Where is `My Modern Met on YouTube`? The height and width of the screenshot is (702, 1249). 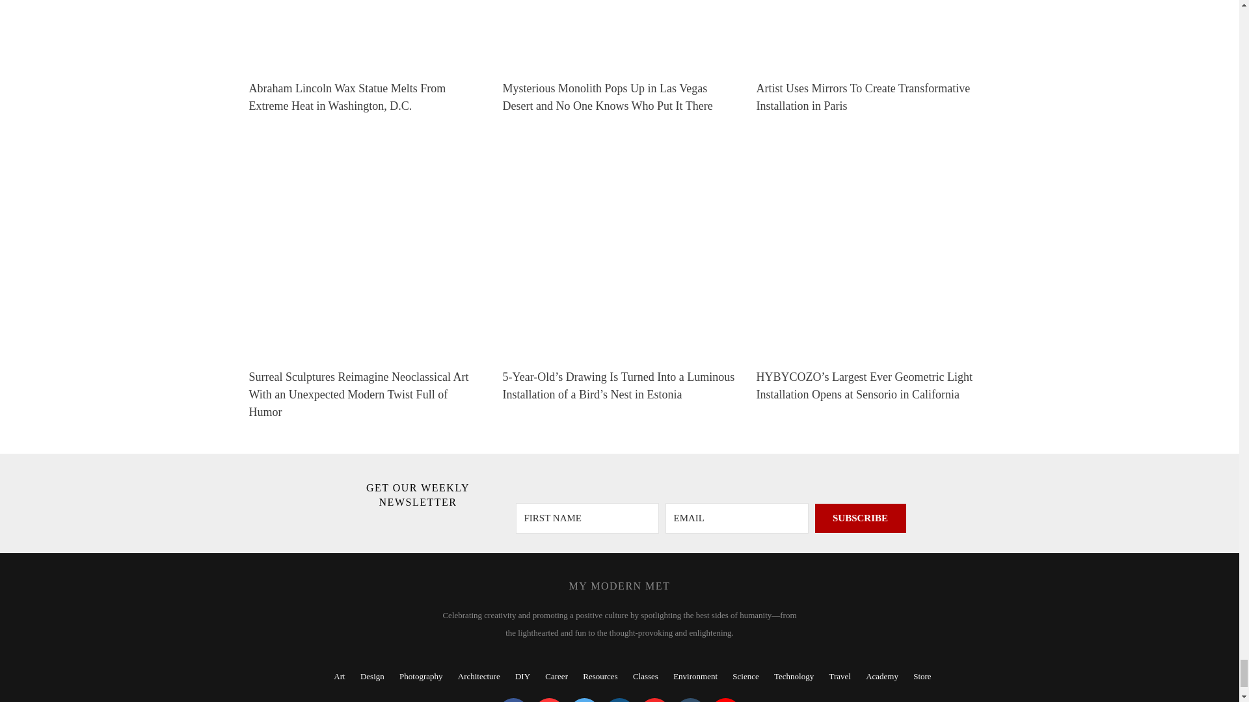
My Modern Met on YouTube is located at coordinates (725, 699).